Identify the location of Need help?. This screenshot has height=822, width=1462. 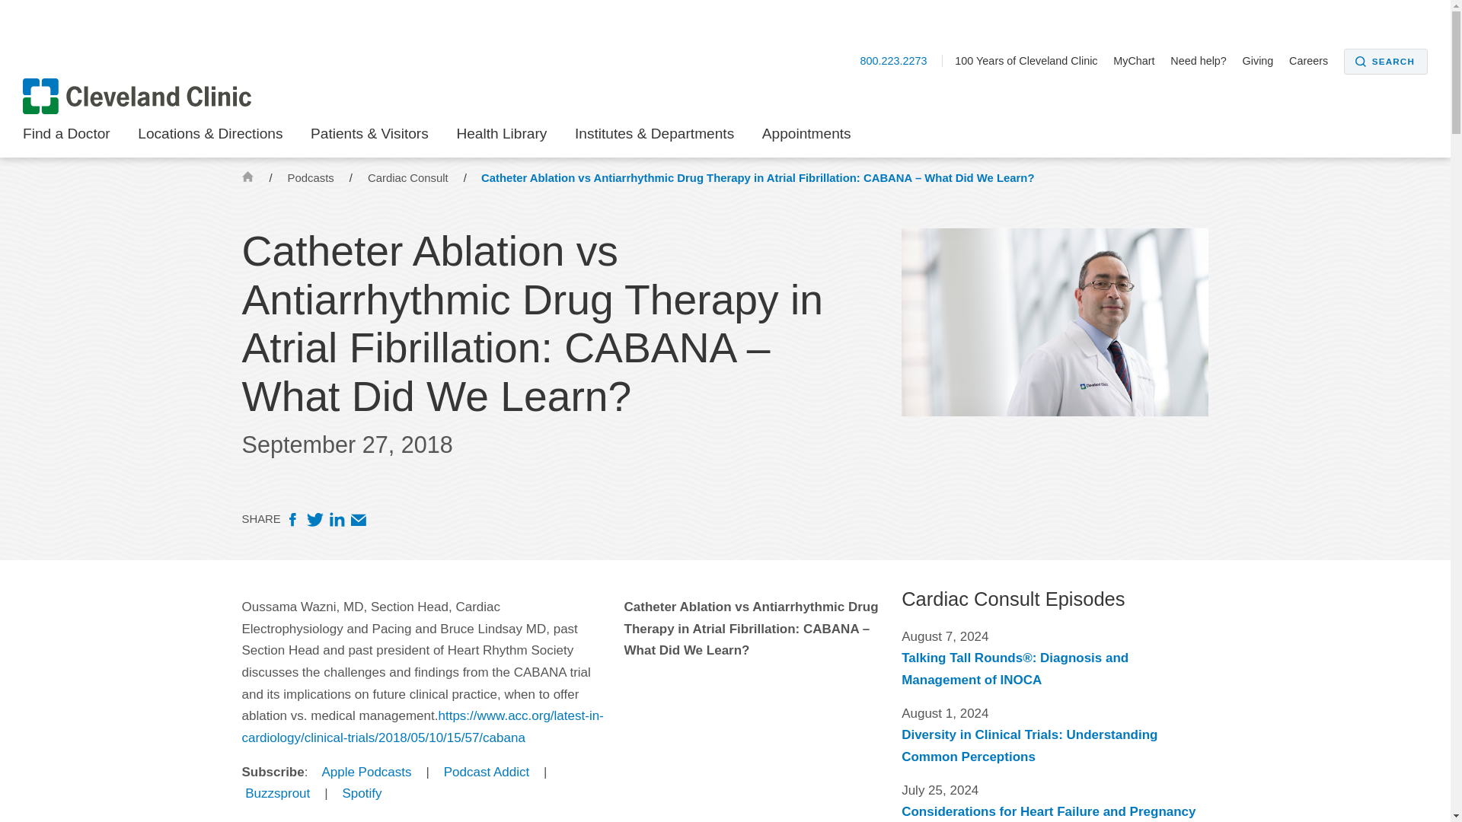
(1205, 61).